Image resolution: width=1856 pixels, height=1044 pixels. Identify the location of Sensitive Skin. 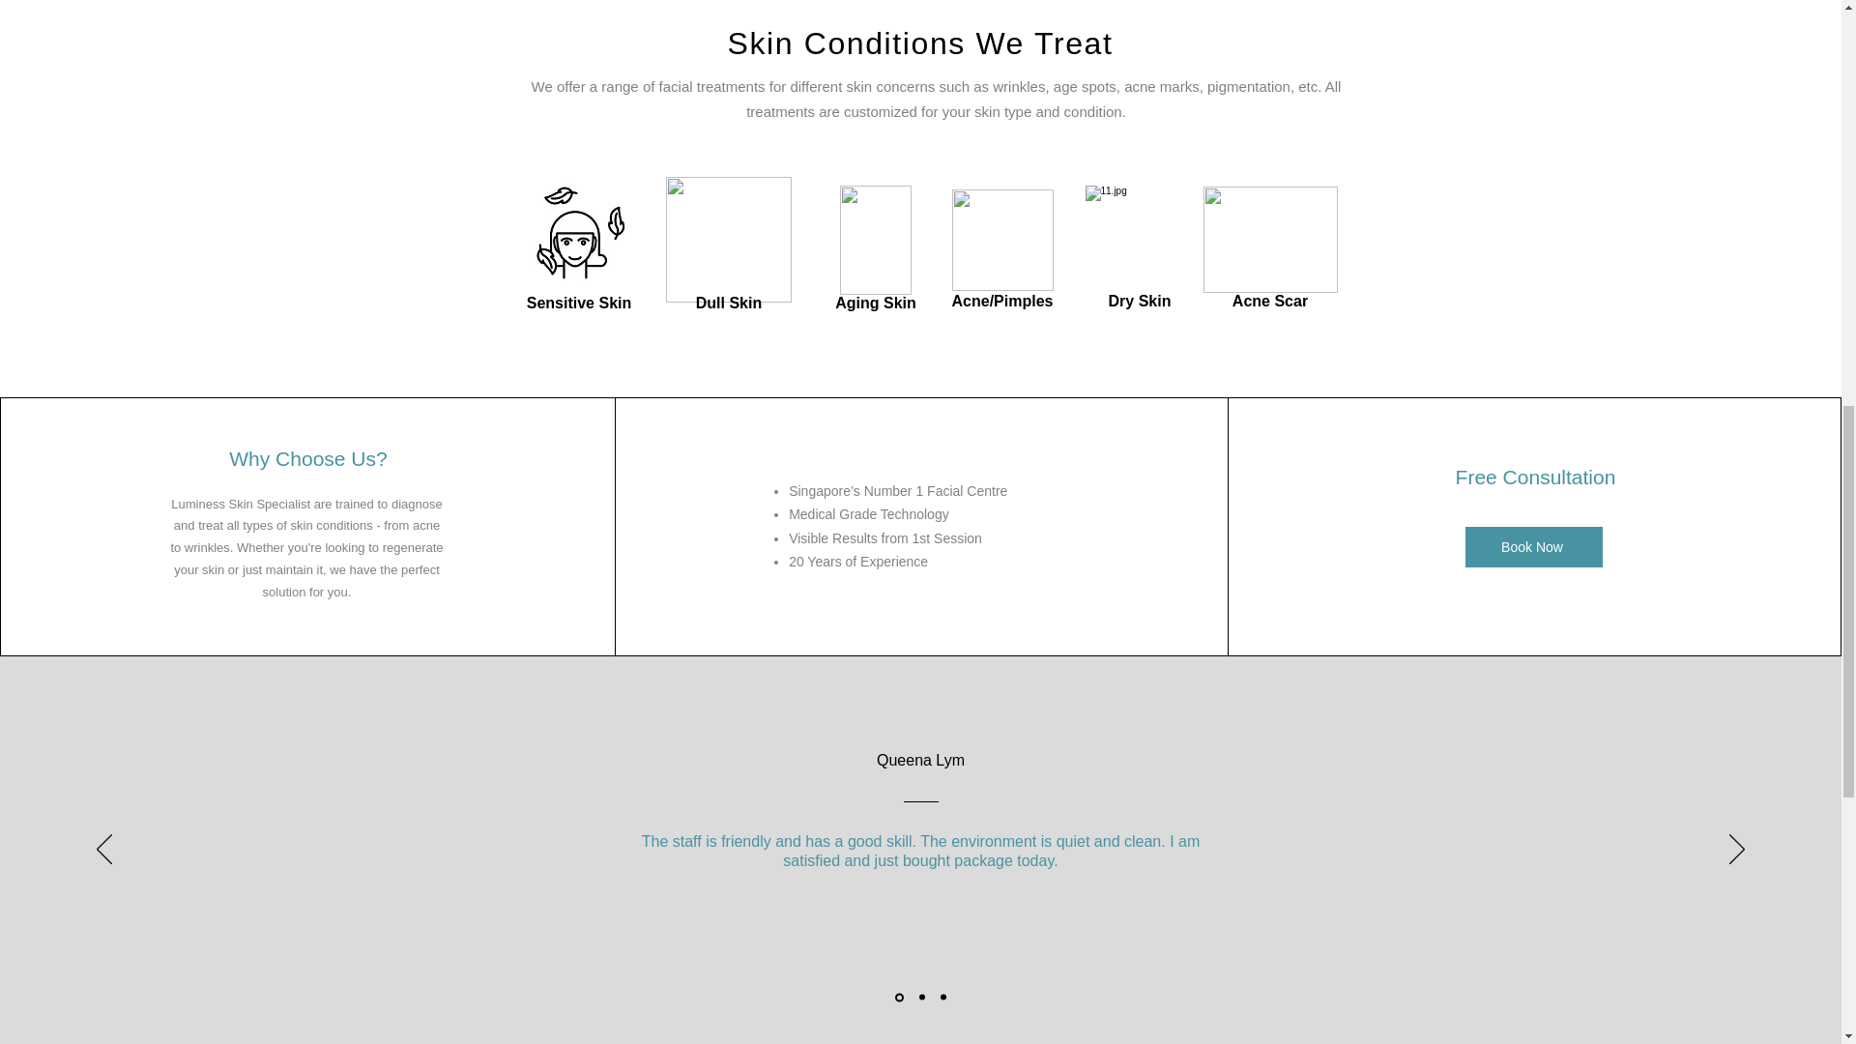
(580, 302).